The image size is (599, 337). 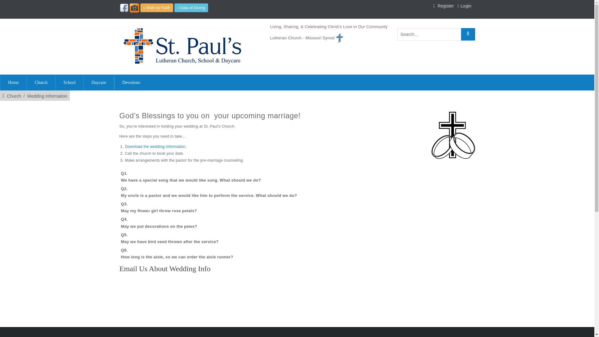 What do you see at coordinates (155, 147) in the screenshot?
I see `Marriage Policy` at bounding box center [155, 147].